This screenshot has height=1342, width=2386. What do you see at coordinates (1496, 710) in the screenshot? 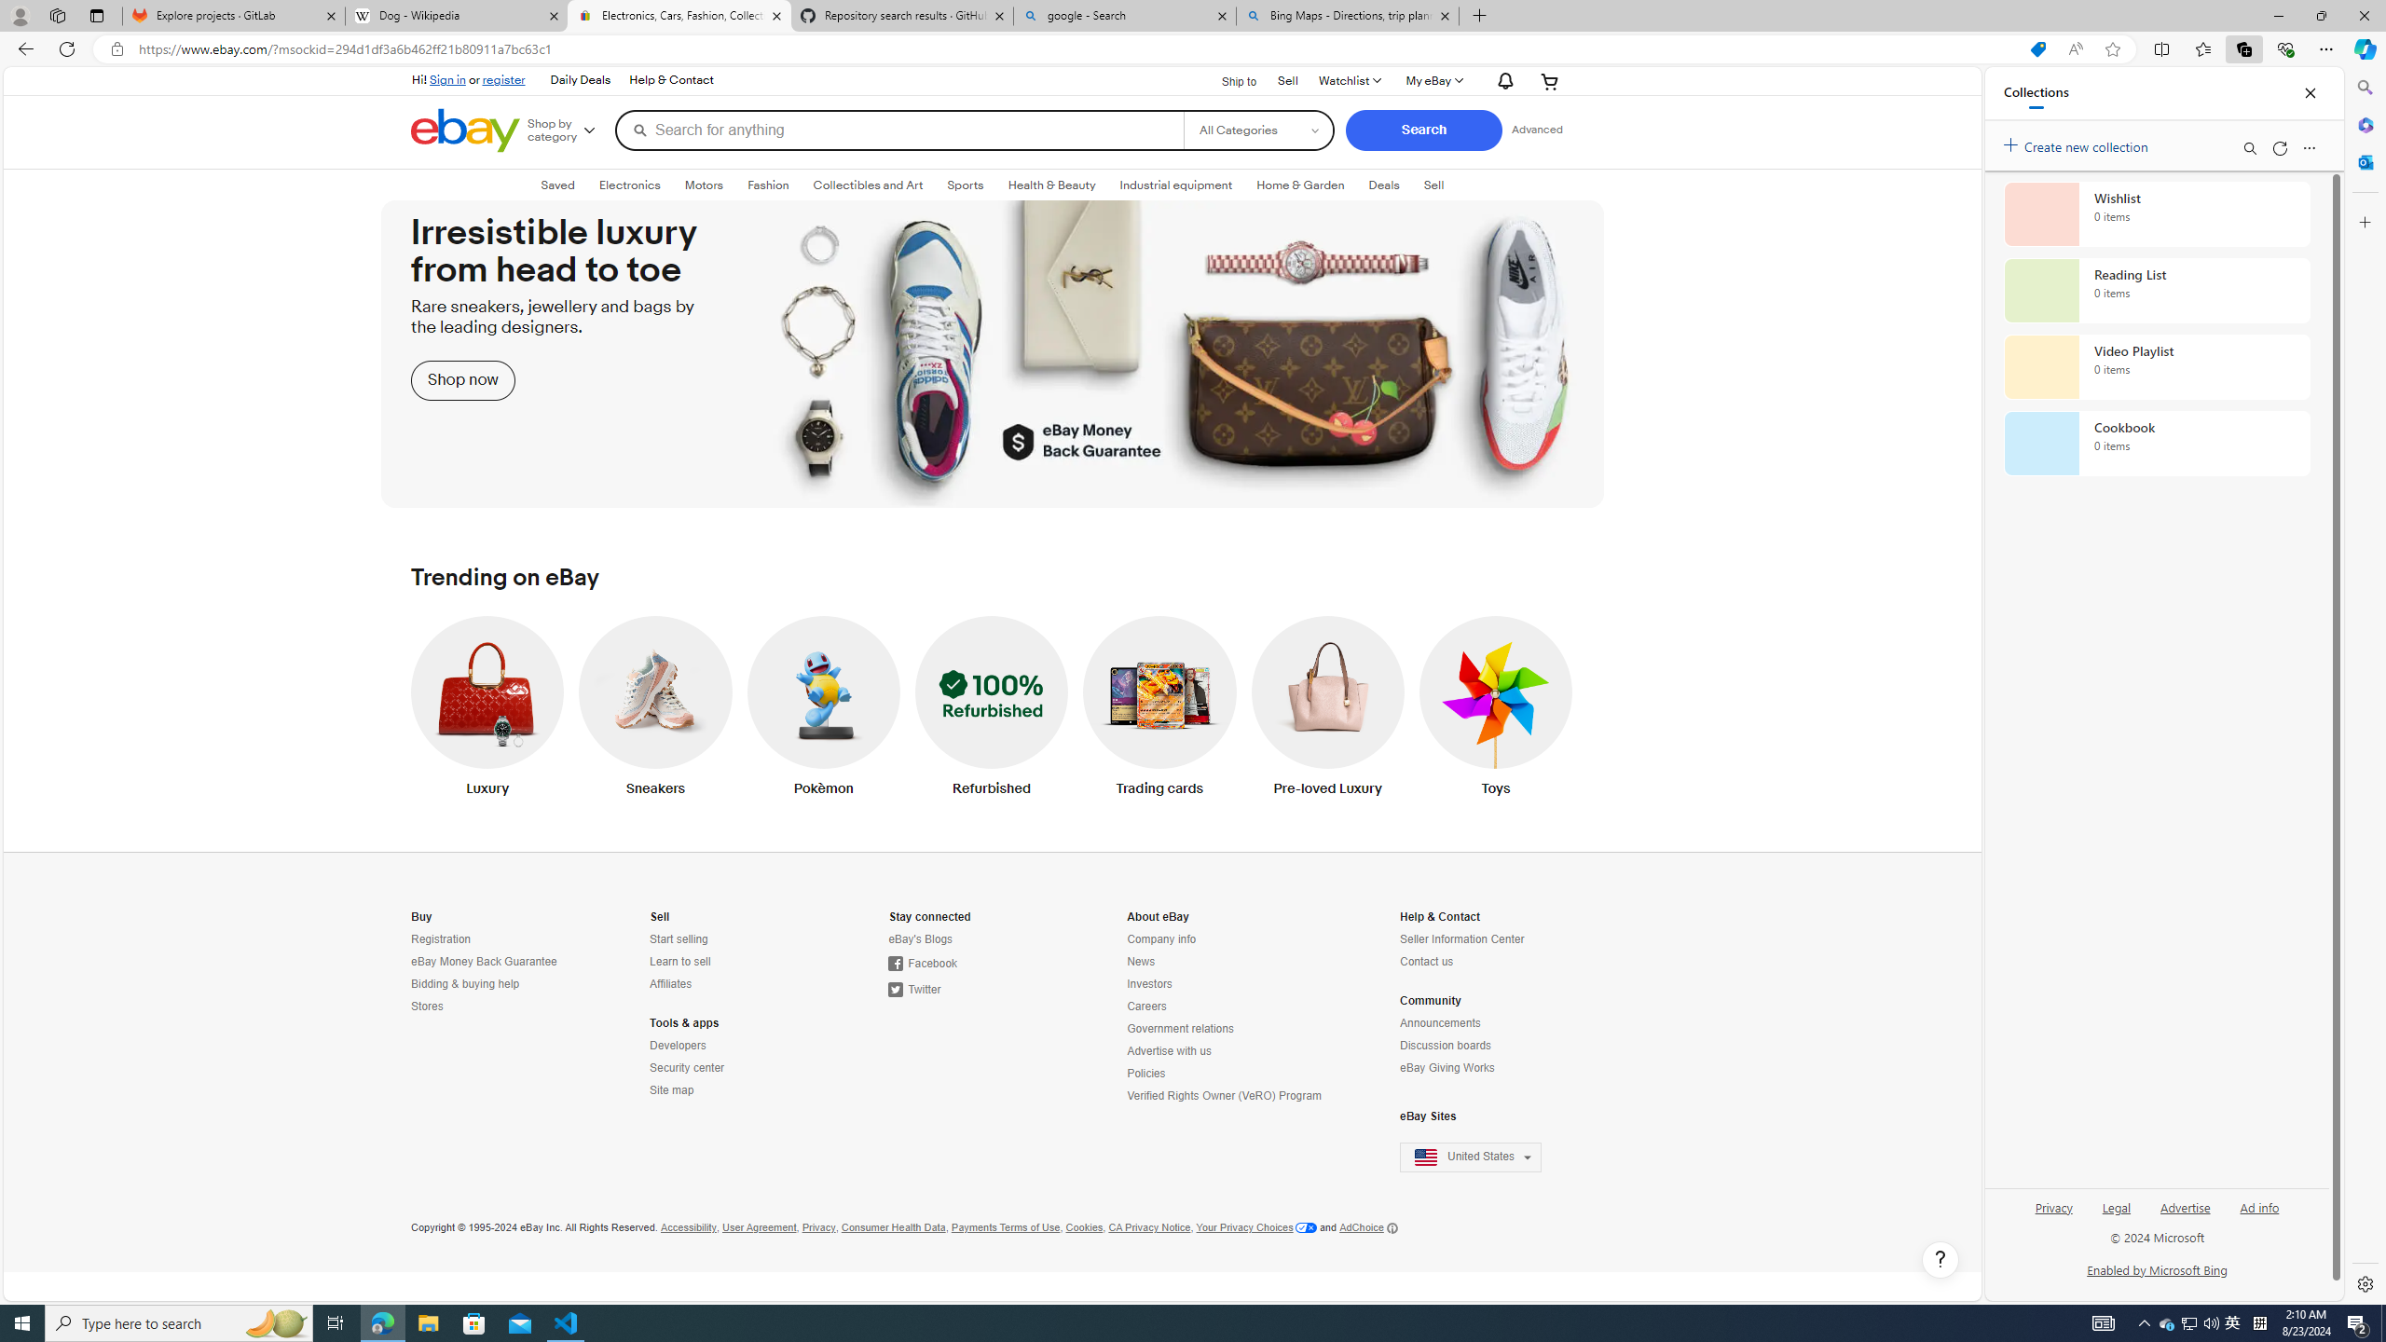
I see `Toys` at bounding box center [1496, 710].